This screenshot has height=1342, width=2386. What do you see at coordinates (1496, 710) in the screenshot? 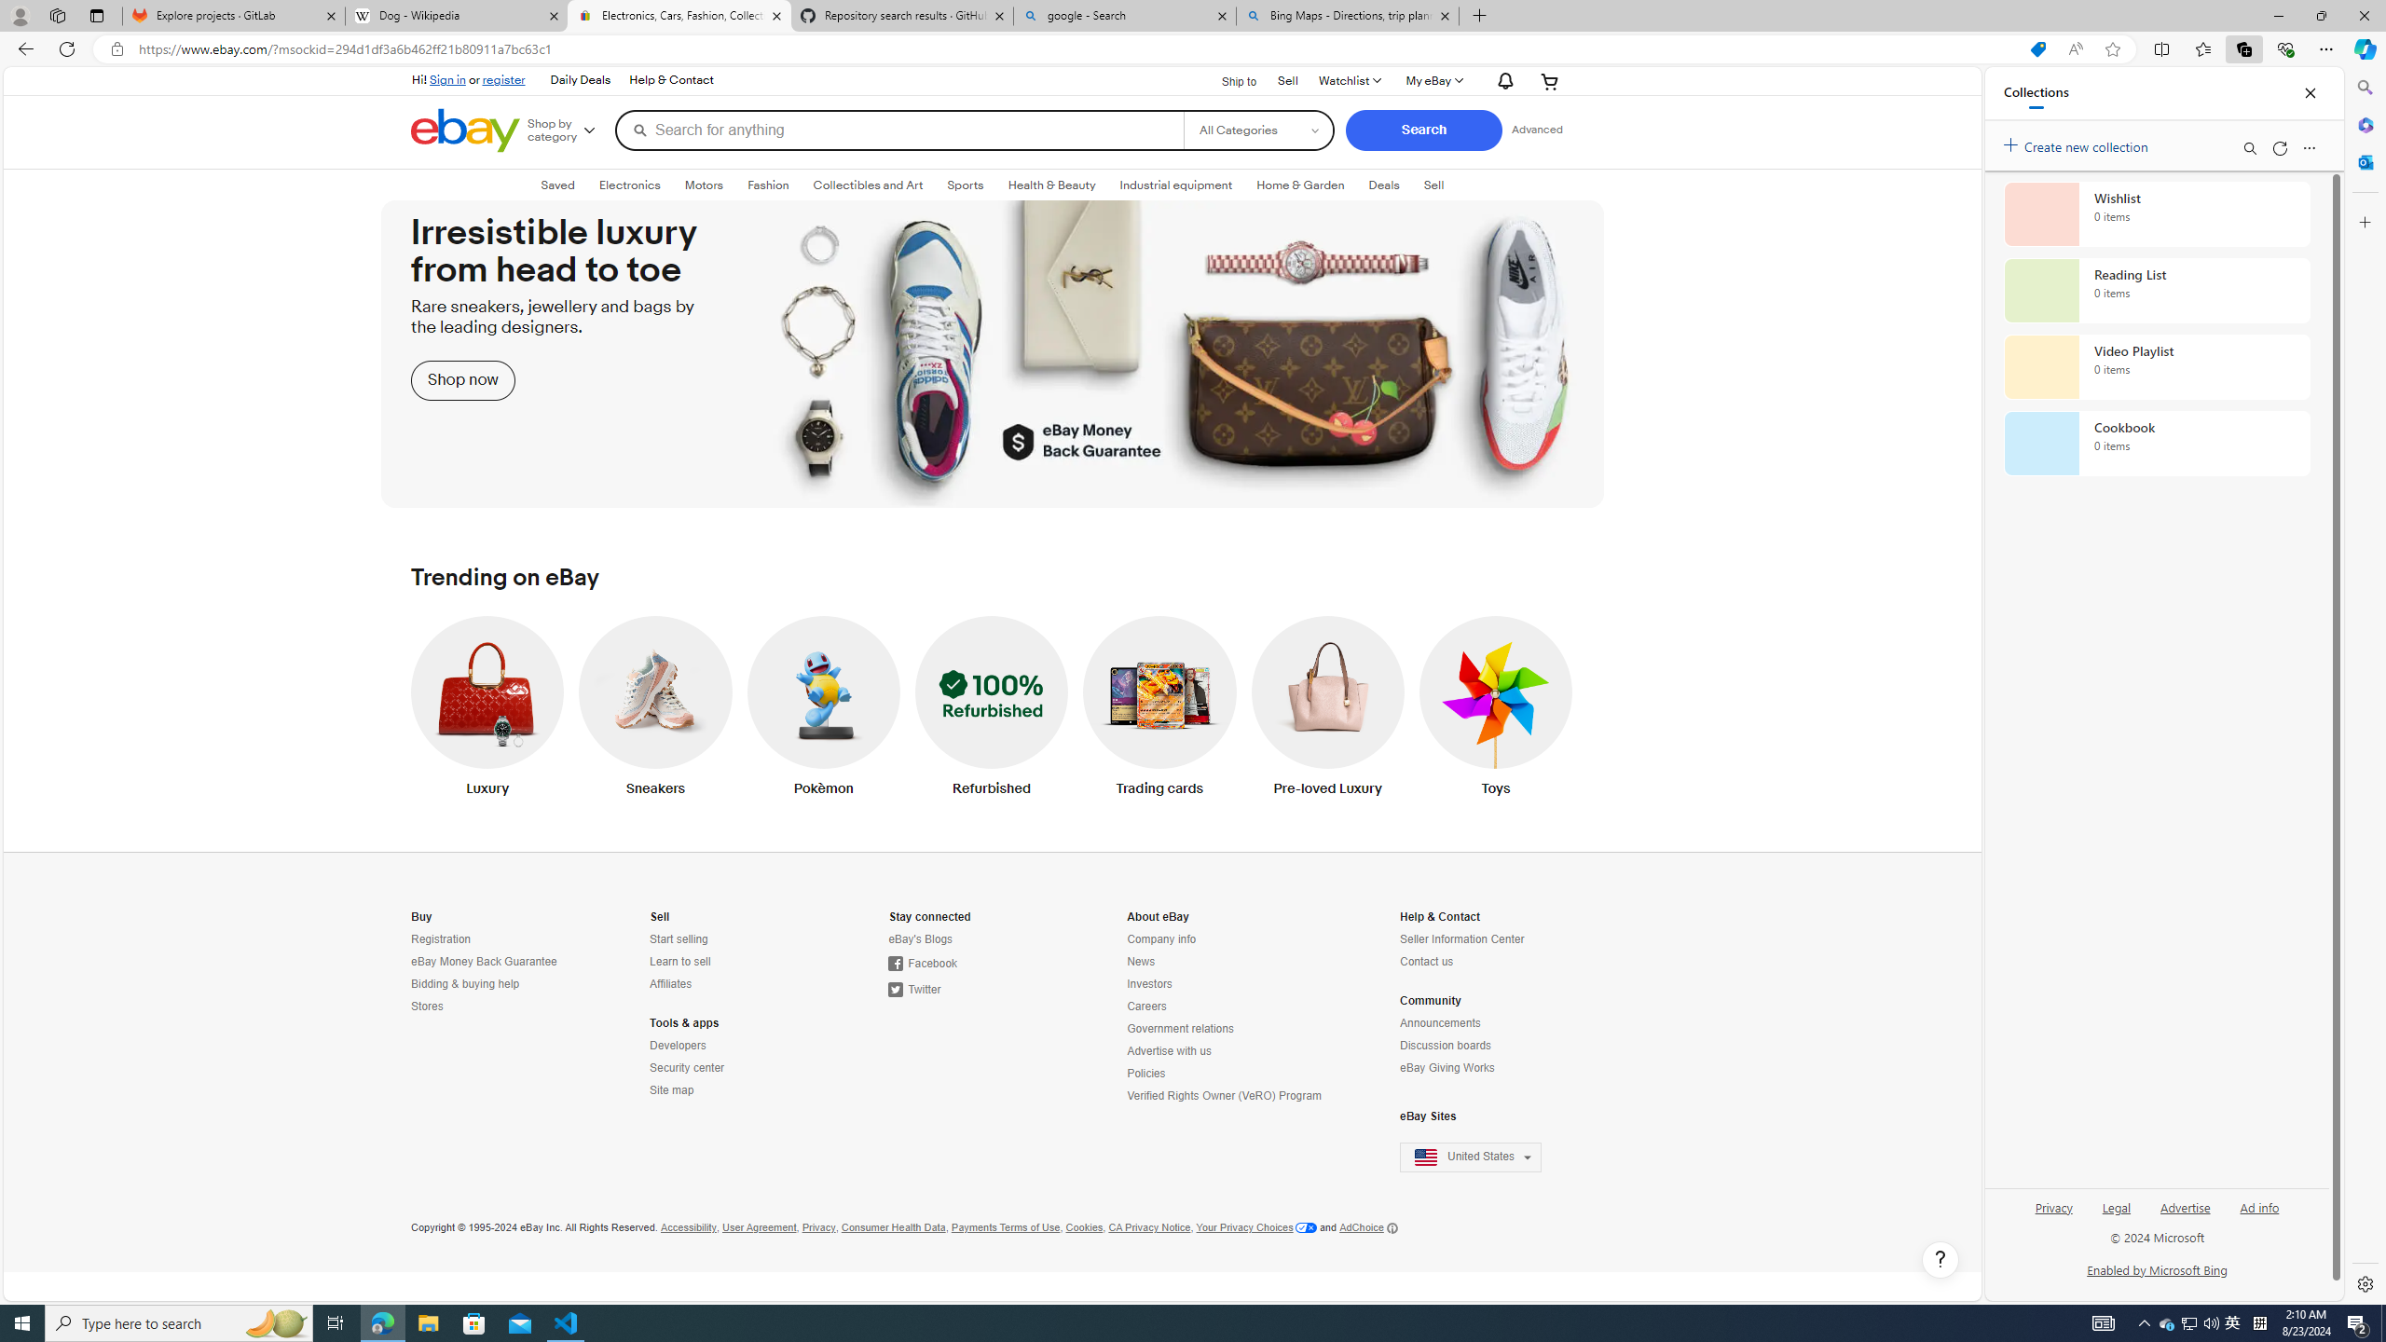
I see `Toys` at bounding box center [1496, 710].